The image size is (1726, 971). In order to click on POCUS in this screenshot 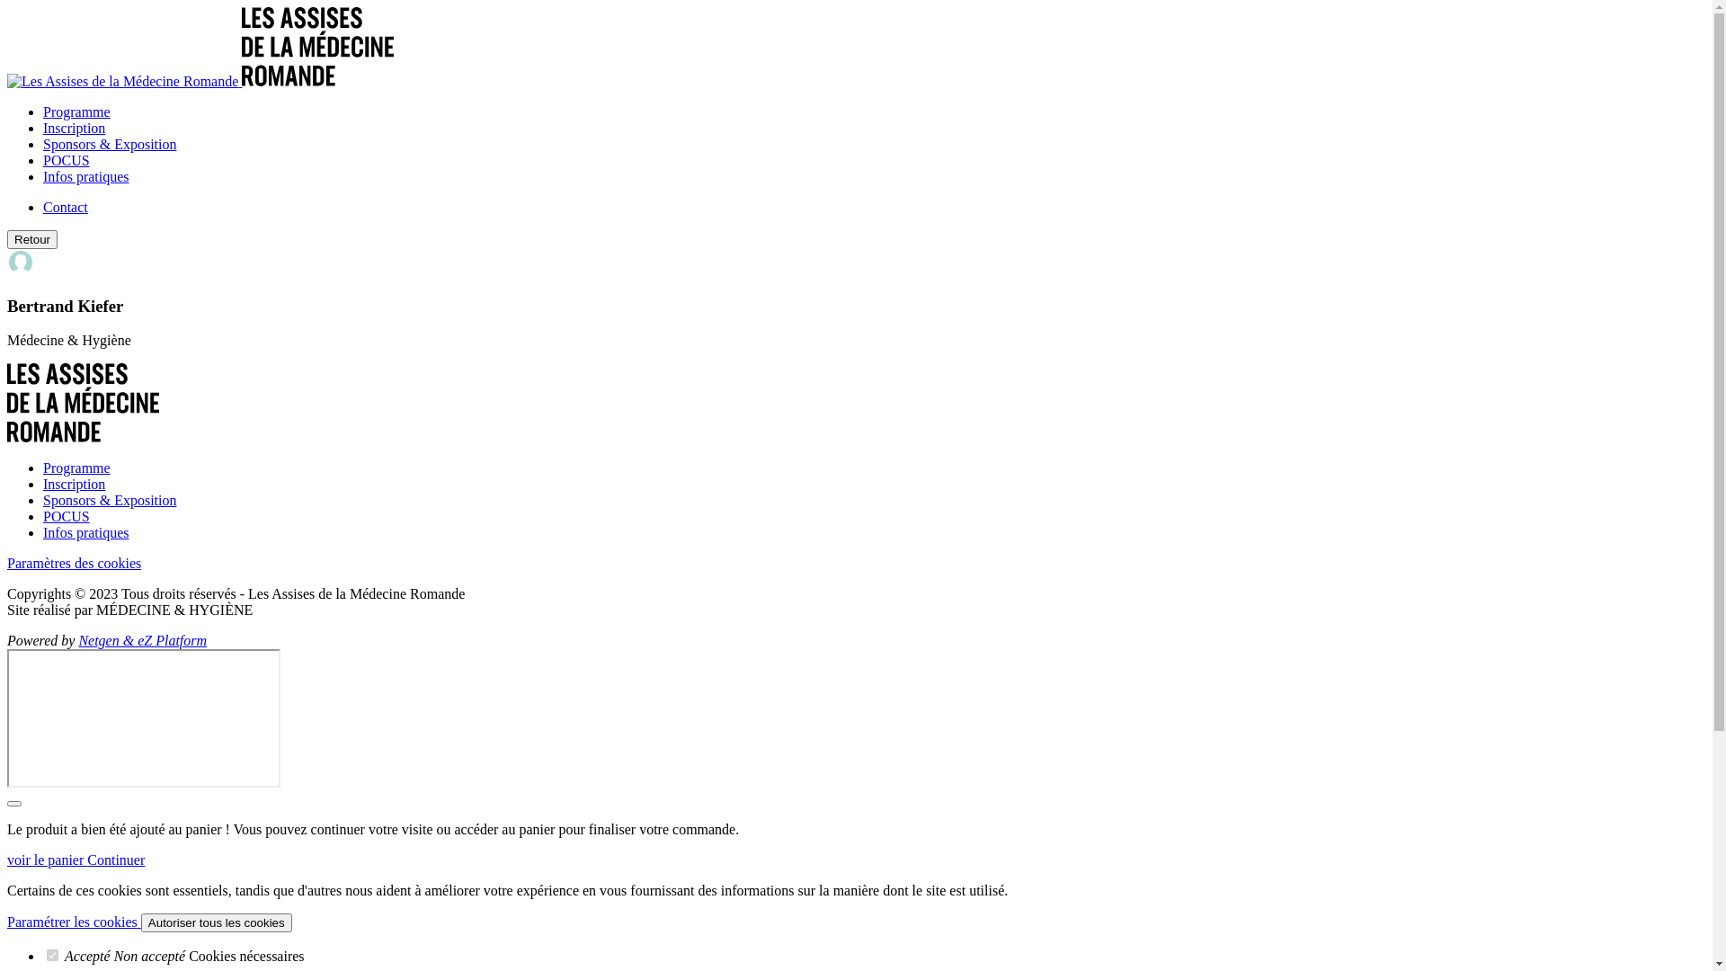, I will do `click(67, 160)`.